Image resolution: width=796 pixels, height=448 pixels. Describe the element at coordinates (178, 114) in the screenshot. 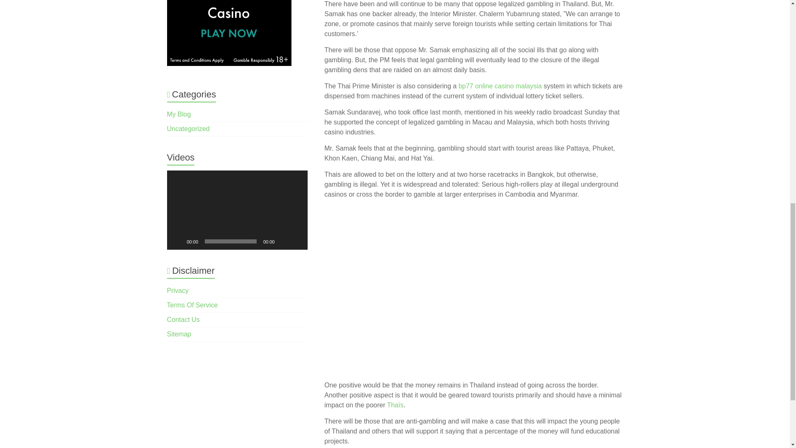

I see `My Blog` at that location.